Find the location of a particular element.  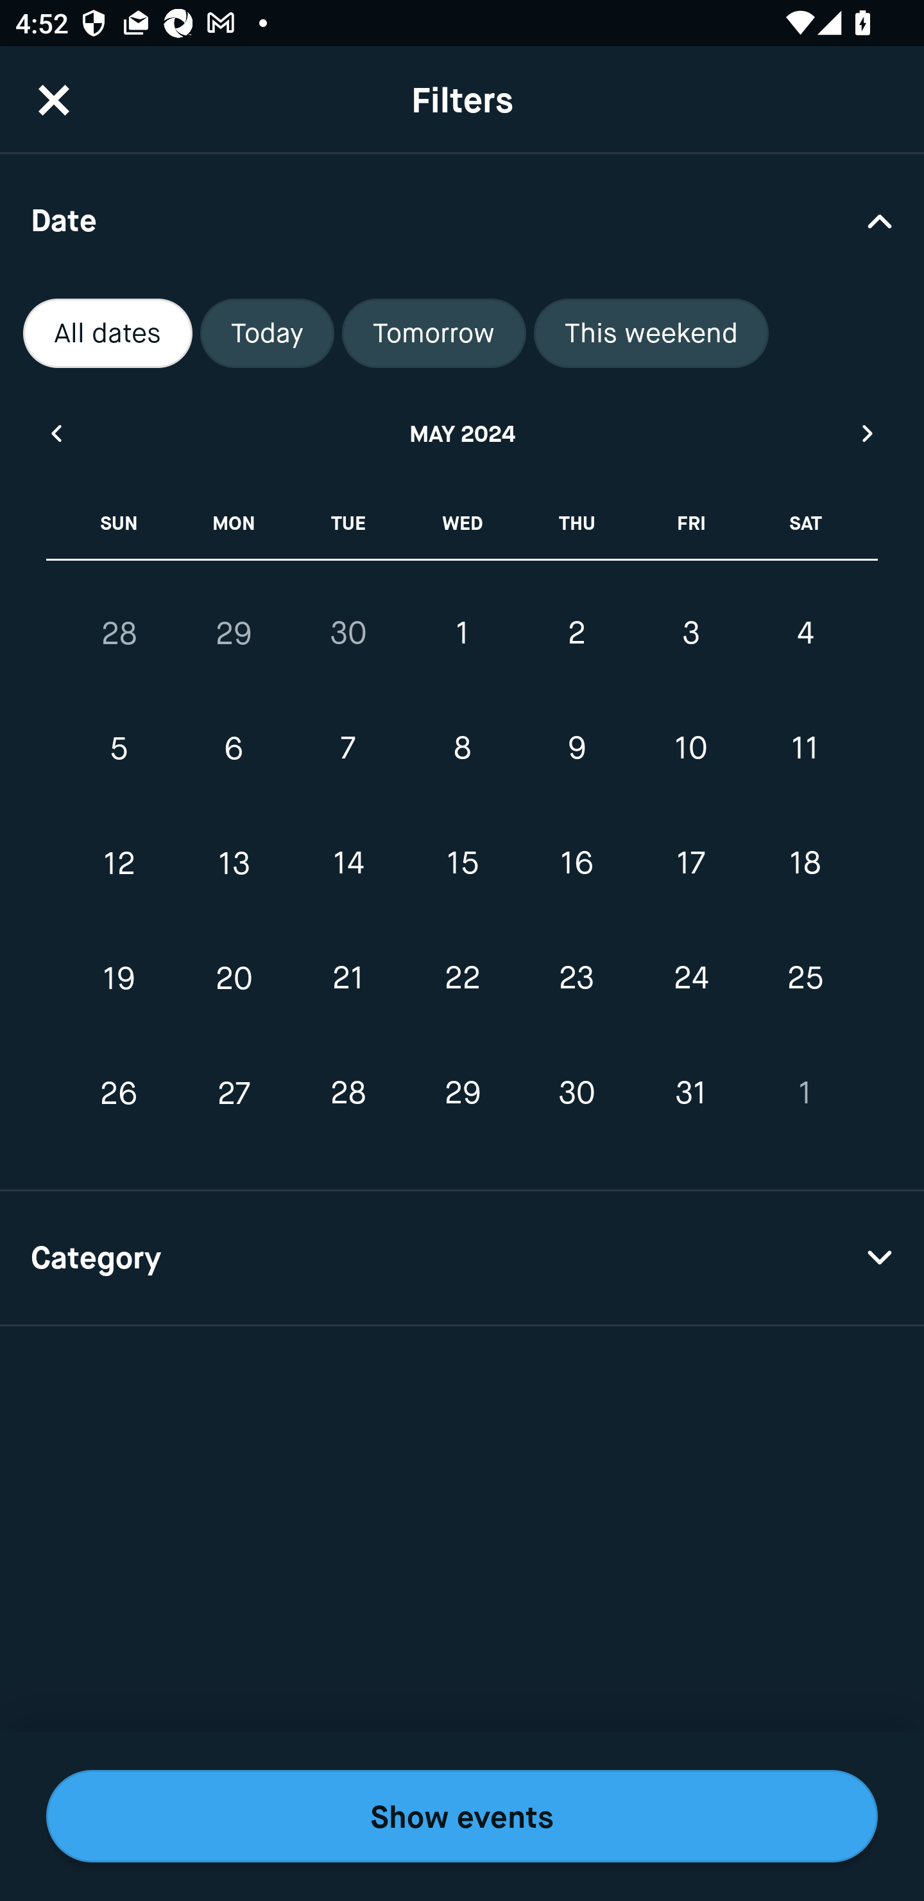

11 is located at coordinates (805, 749).